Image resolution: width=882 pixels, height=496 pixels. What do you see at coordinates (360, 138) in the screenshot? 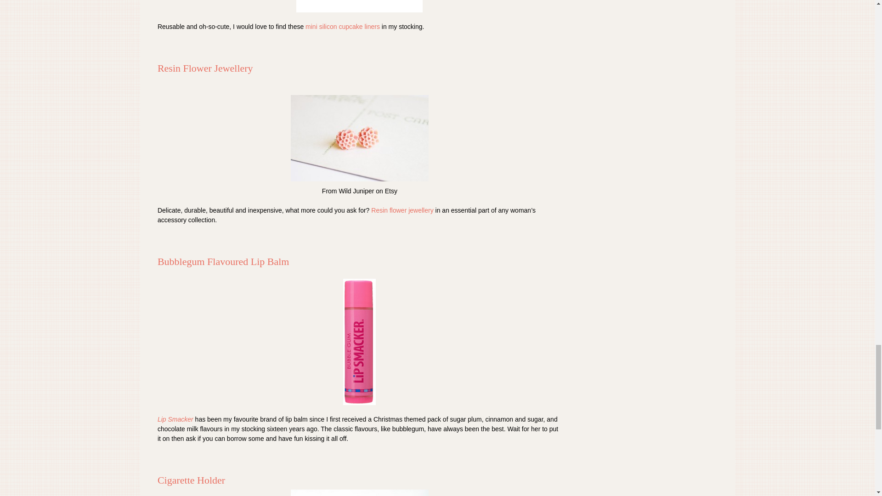
I see `Resin Jewellery` at bounding box center [360, 138].